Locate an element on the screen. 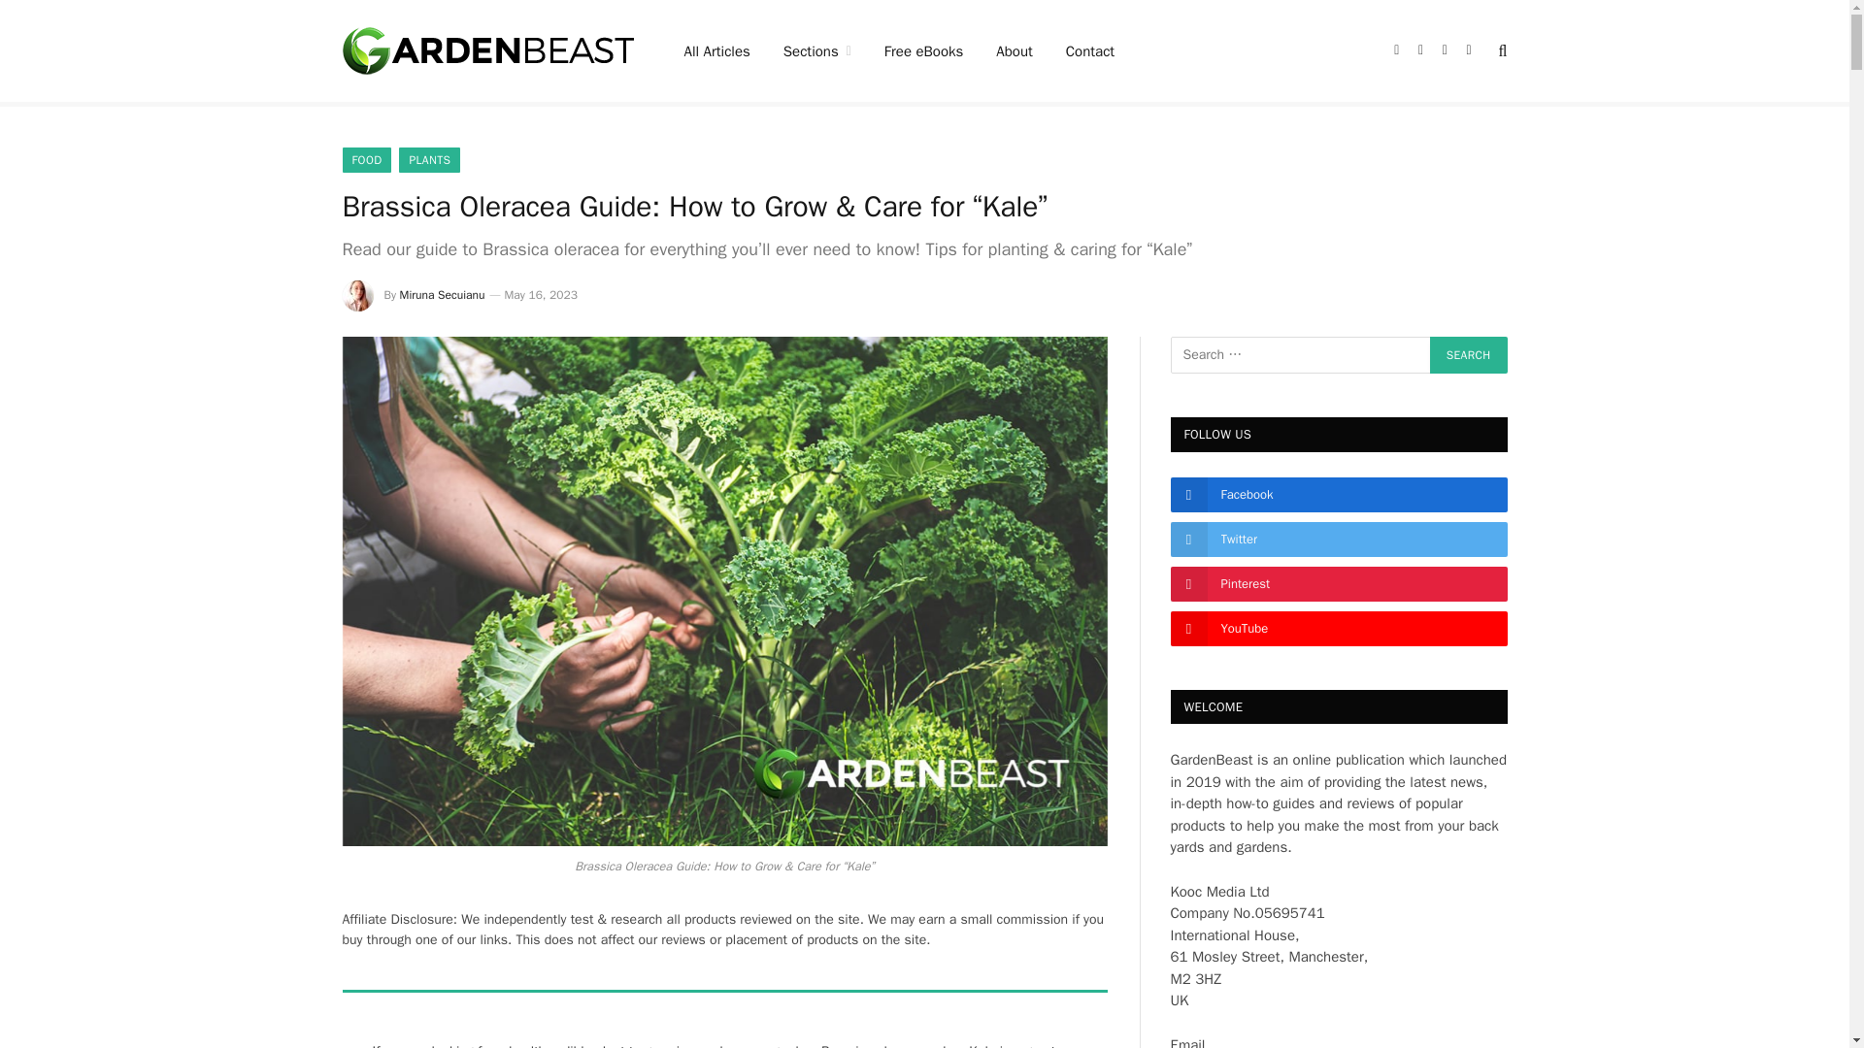  Miruna Secuianu is located at coordinates (443, 295).